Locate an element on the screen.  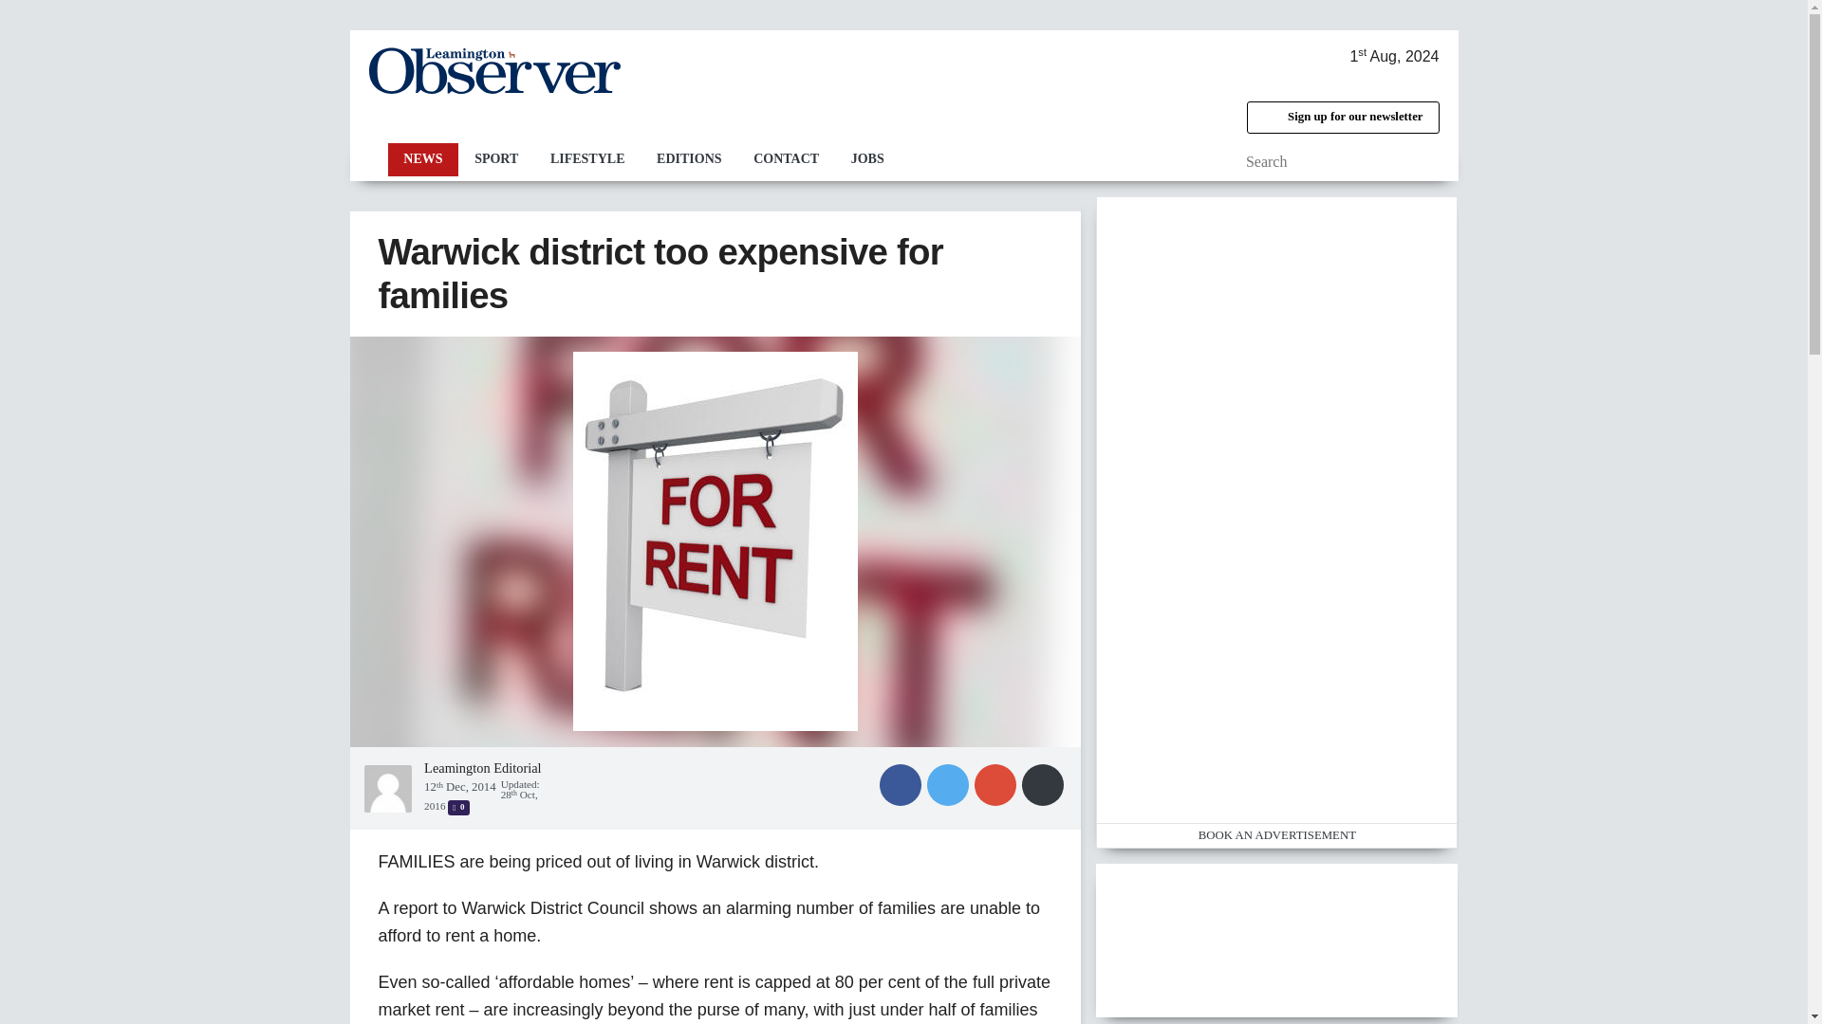
LIFESTYLE is located at coordinates (586, 159).